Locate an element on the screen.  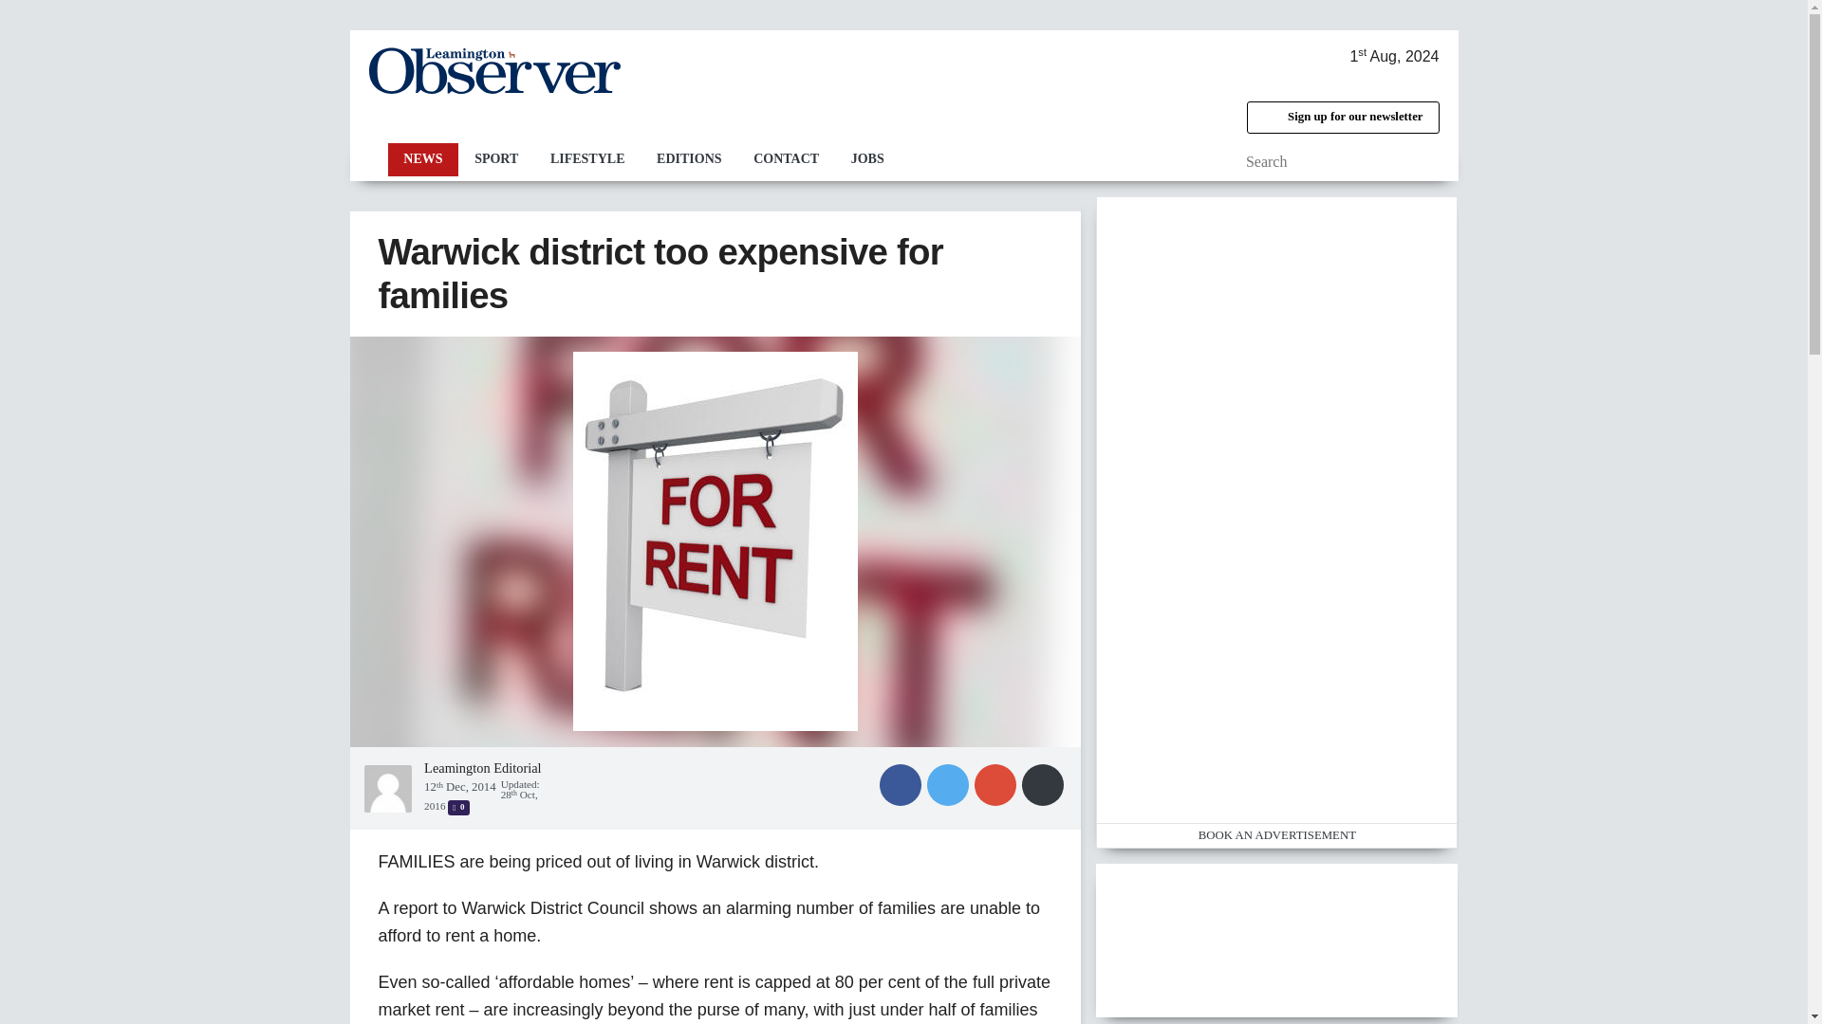
LIFESTYLE is located at coordinates (586, 159).